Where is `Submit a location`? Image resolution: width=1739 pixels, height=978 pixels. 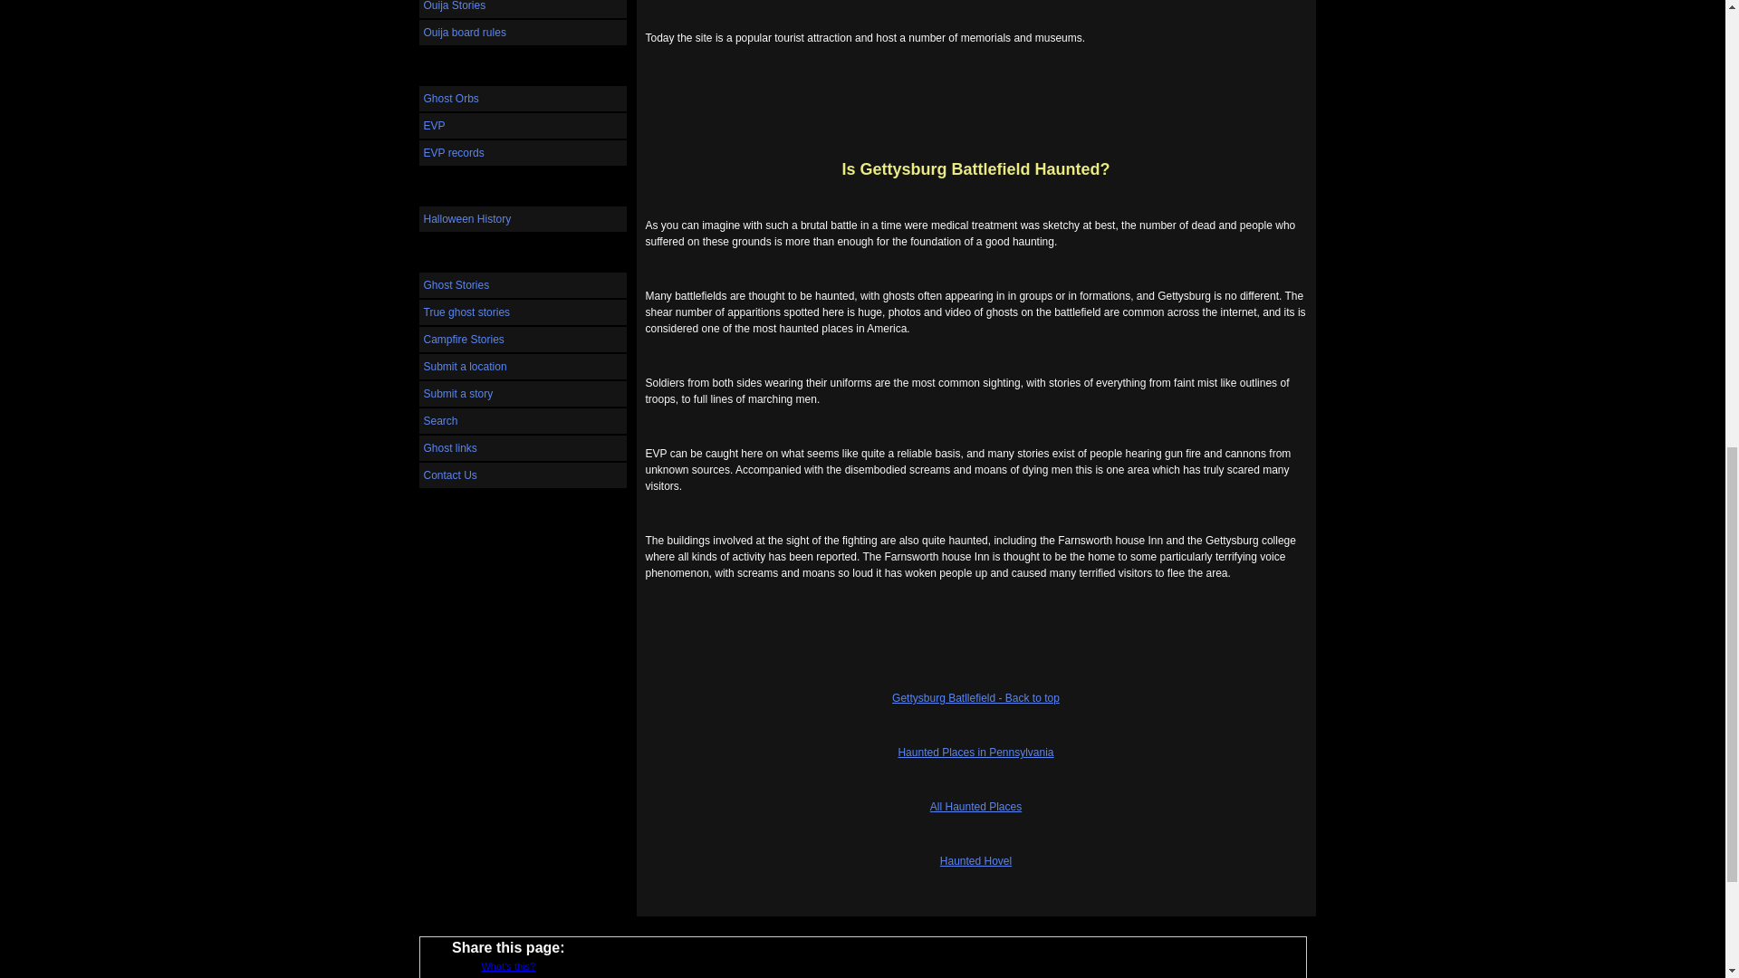
Submit a location is located at coordinates (522, 366).